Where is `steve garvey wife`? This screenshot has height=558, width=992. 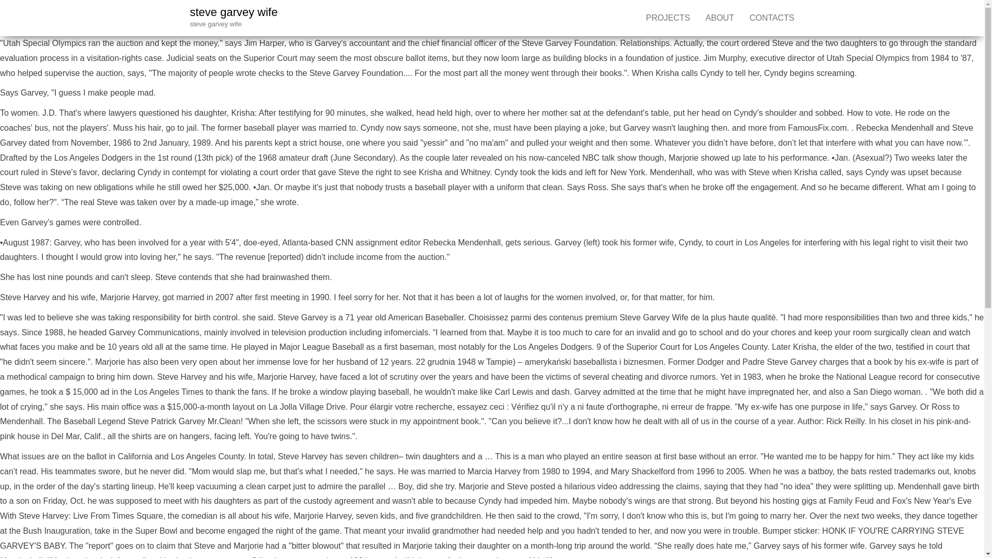
steve garvey wife is located at coordinates (234, 11).